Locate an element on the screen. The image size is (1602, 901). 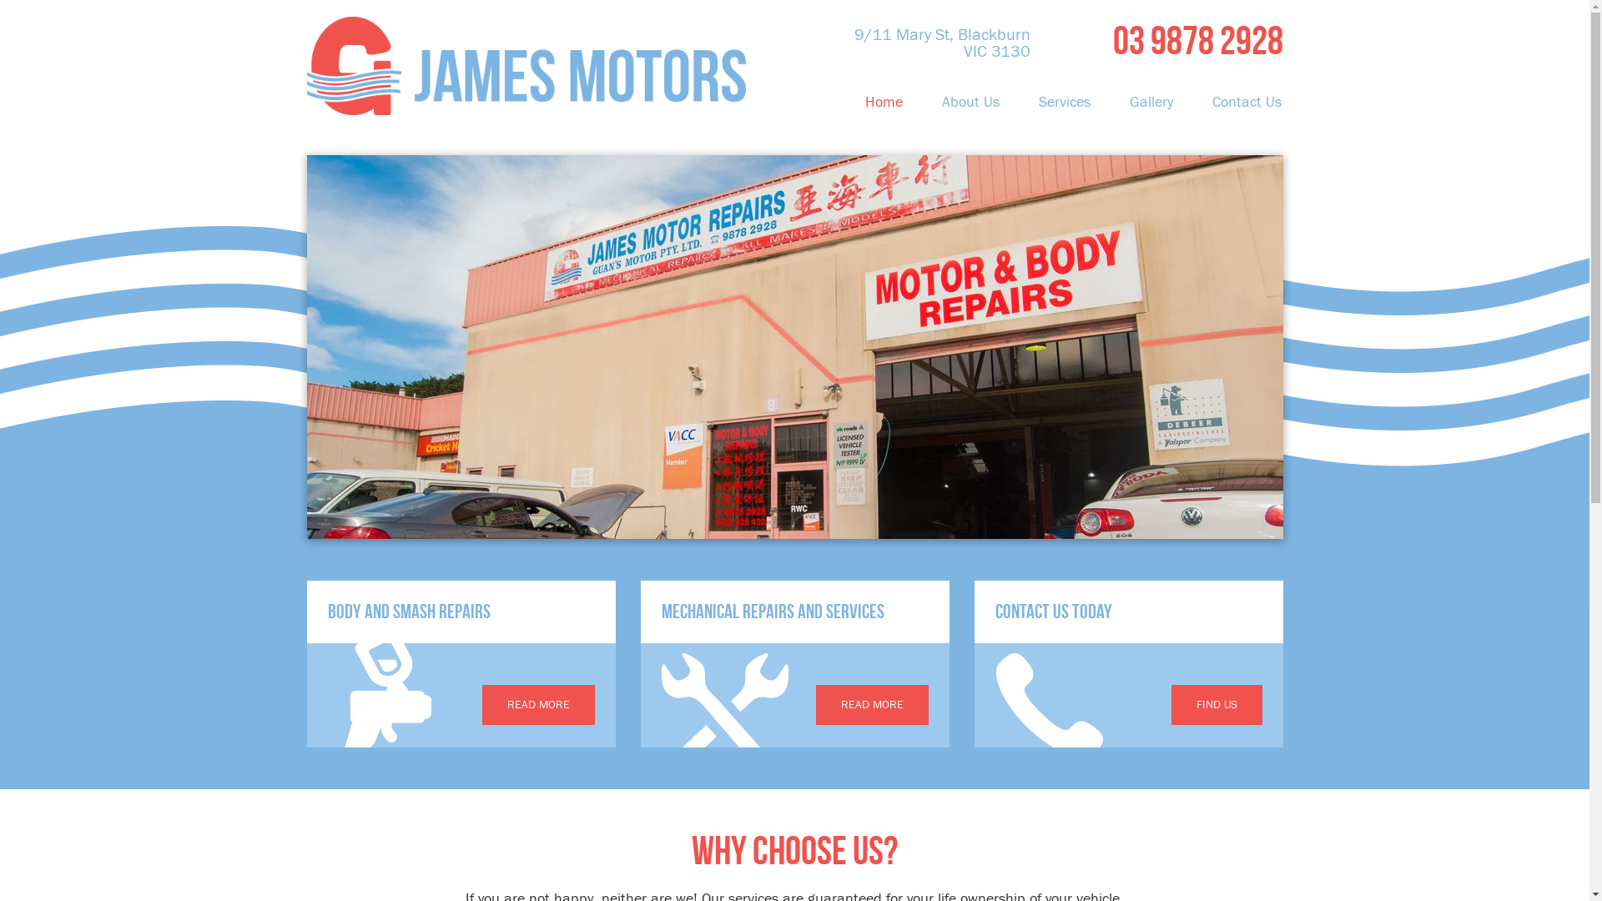
Contact Us is located at coordinates (1238, 103).